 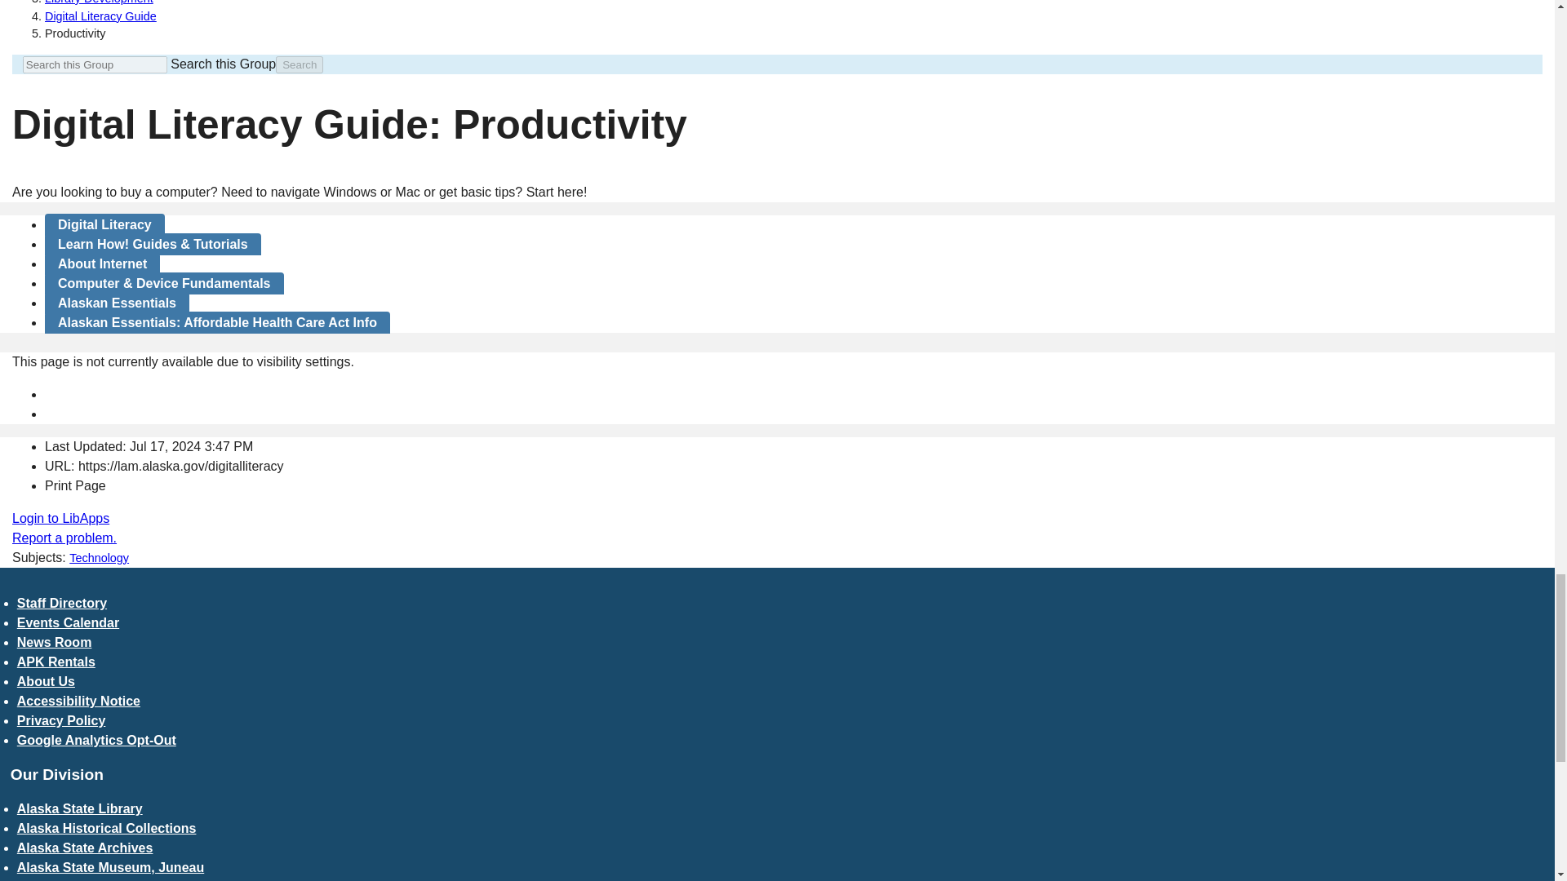 I want to click on Resources available to obtain health insurance in Alaska., so click(x=217, y=323).